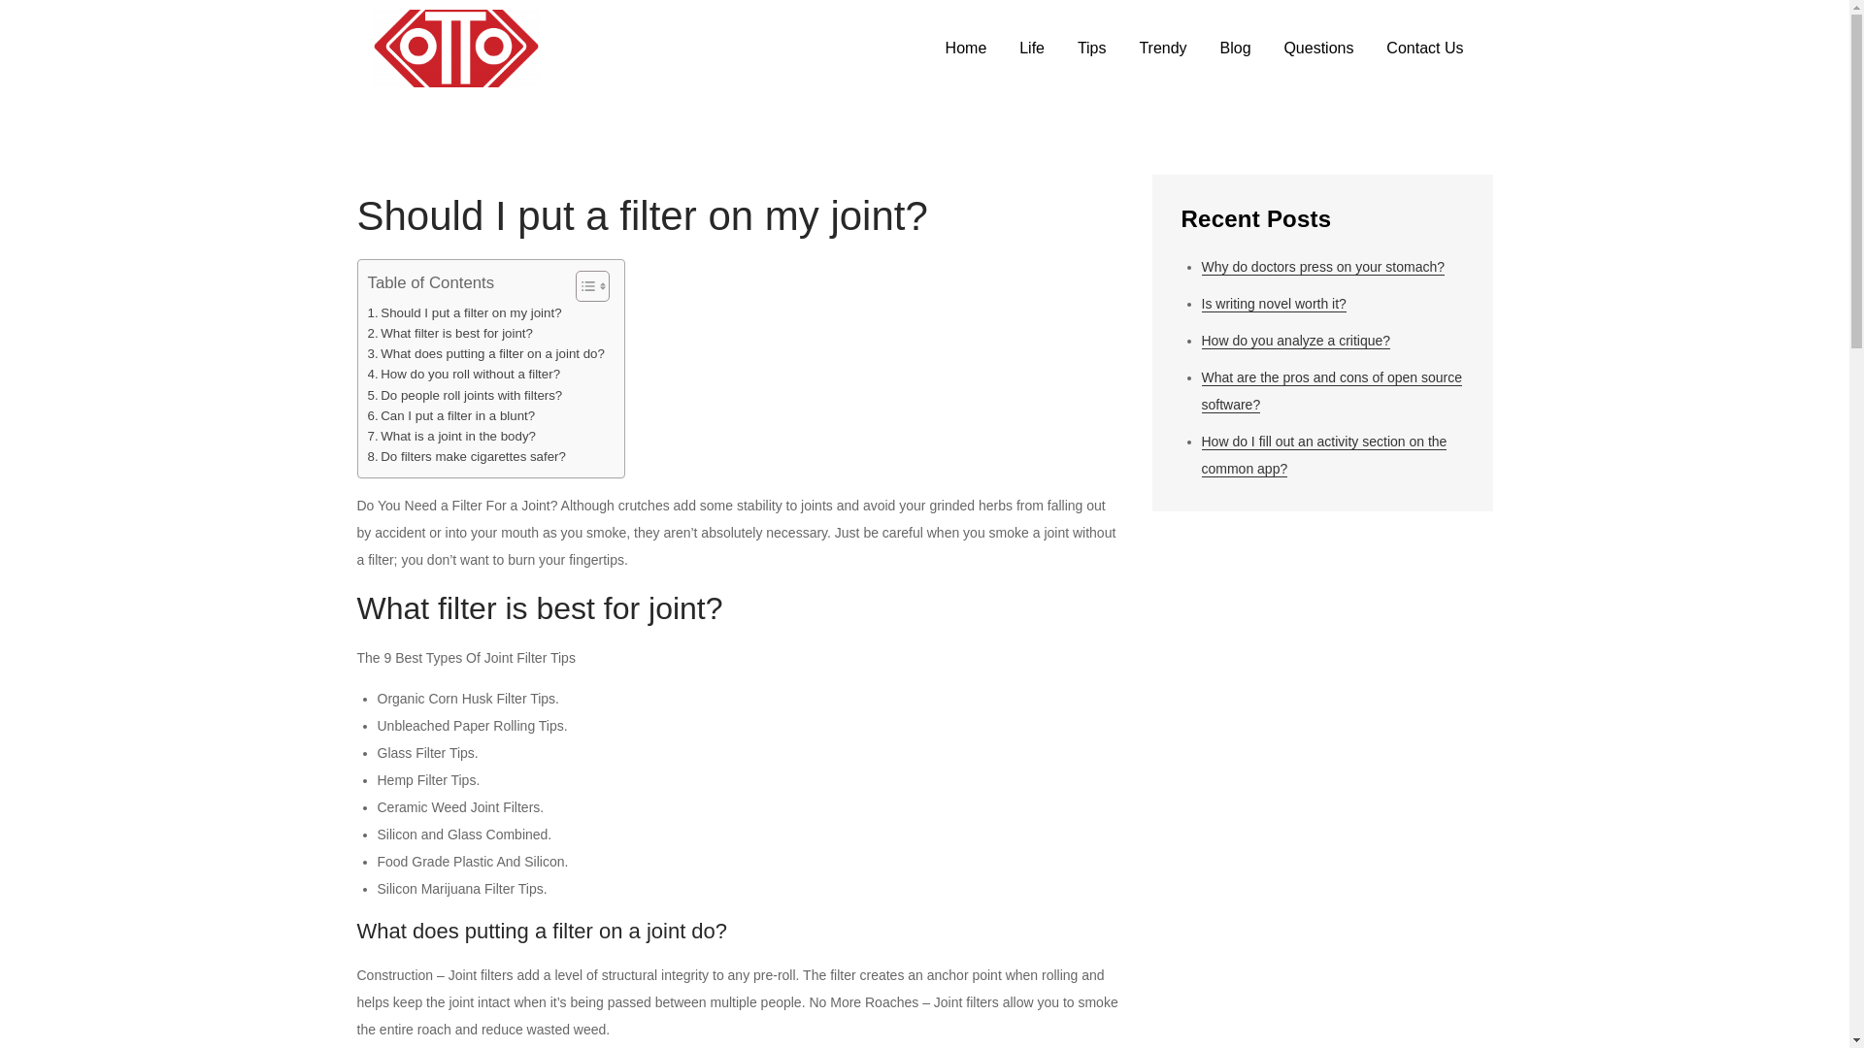 This screenshot has width=1864, height=1048. Describe the element at coordinates (1318, 49) in the screenshot. I see `Questions` at that location.